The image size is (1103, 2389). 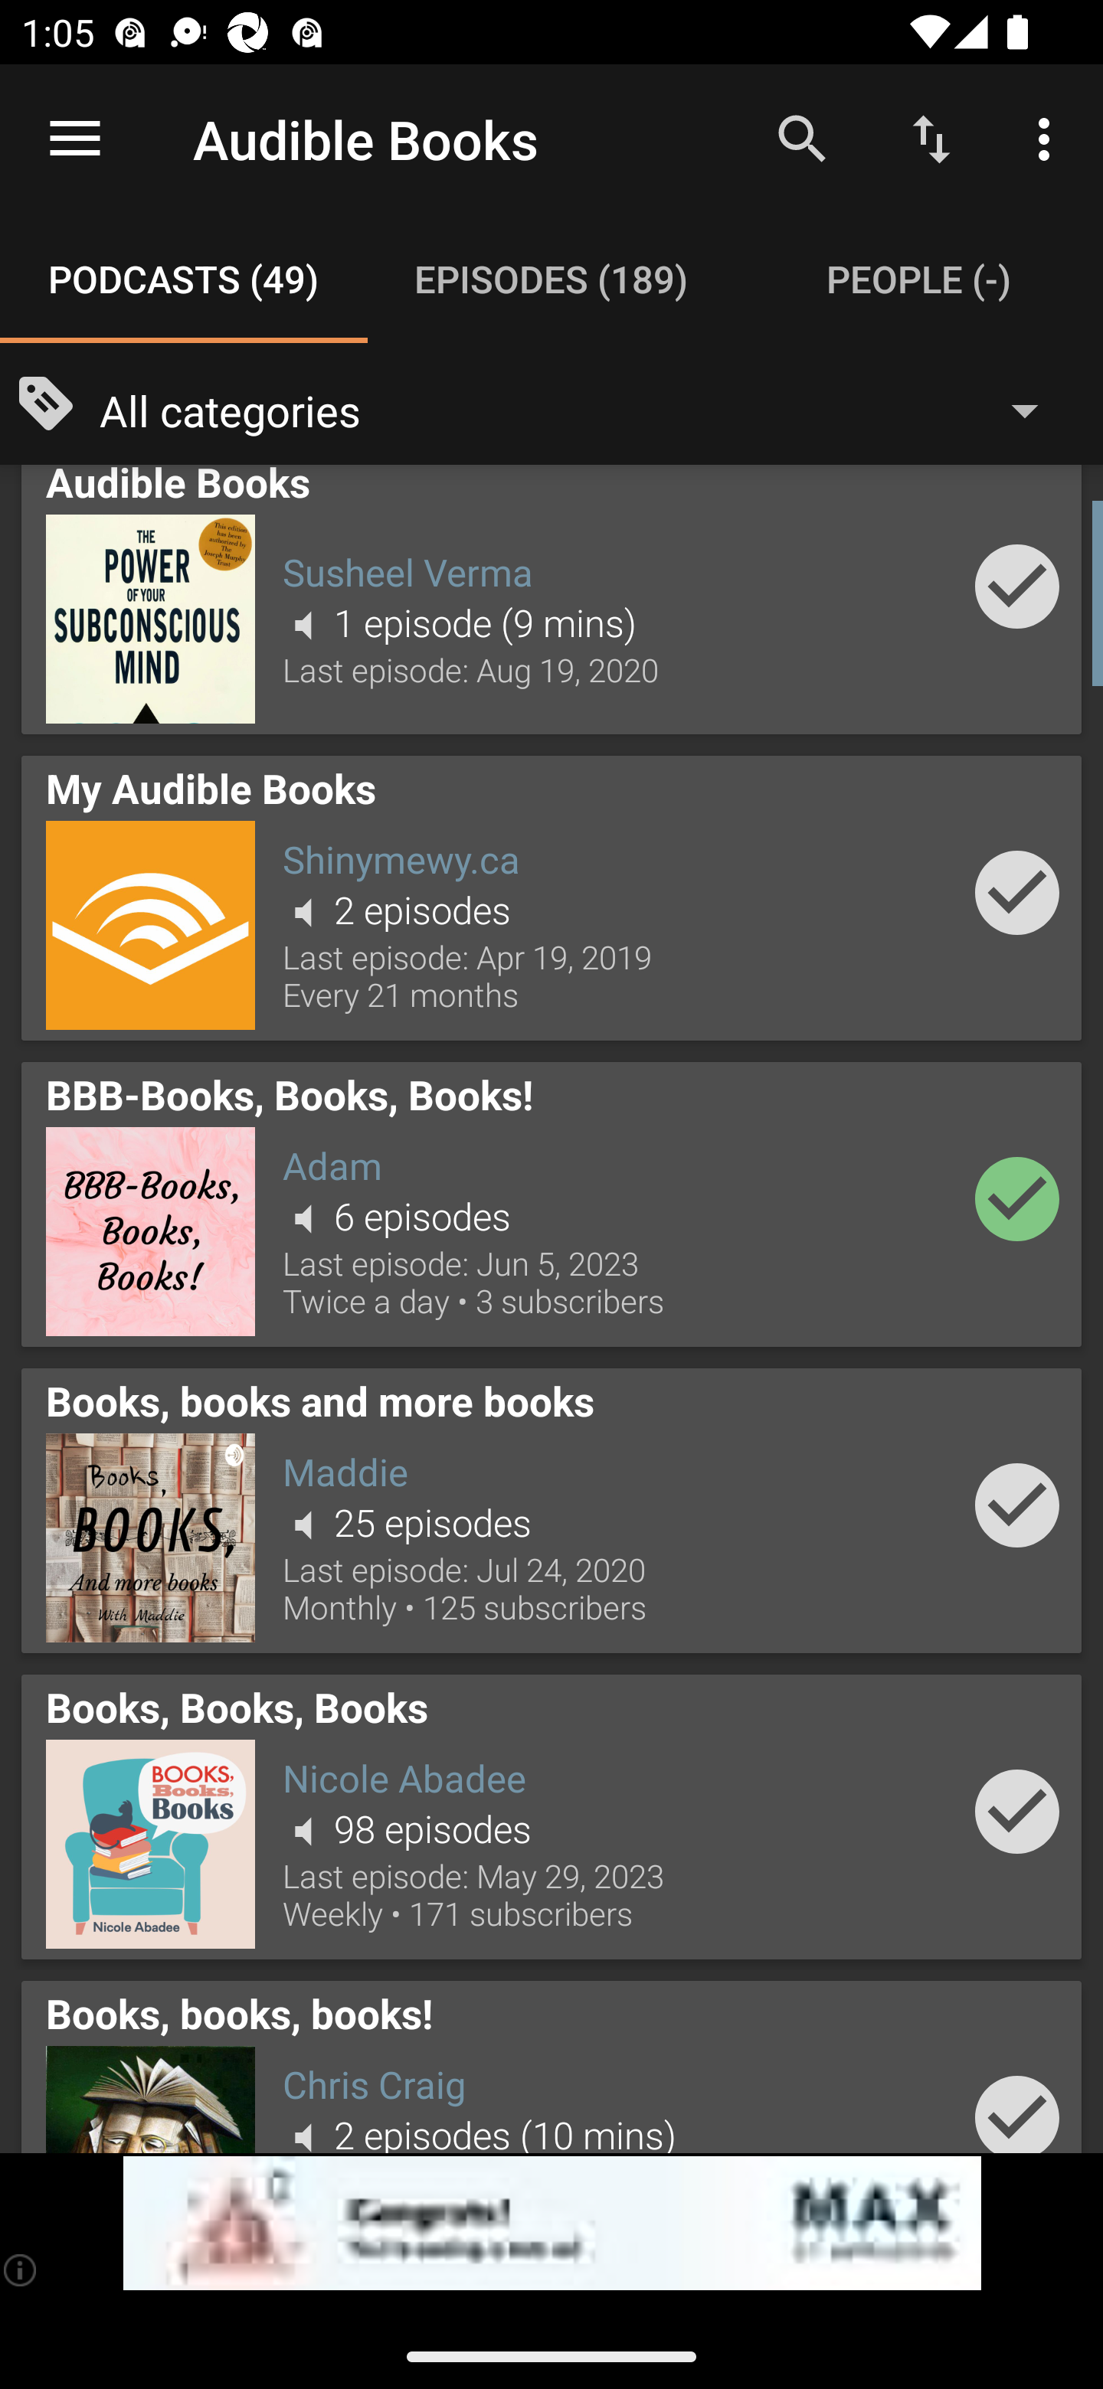 What do you see at coordinates (21, 2270) in the screenshot?
I see `(i)` at bounding box center [21, 2270].